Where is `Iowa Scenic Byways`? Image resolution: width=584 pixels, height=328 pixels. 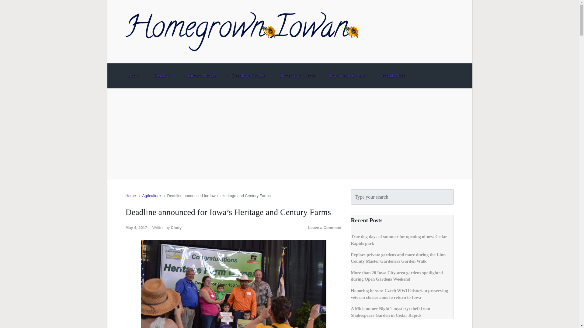 Iowa Scenic Byways is located at coordinates (348, 76).